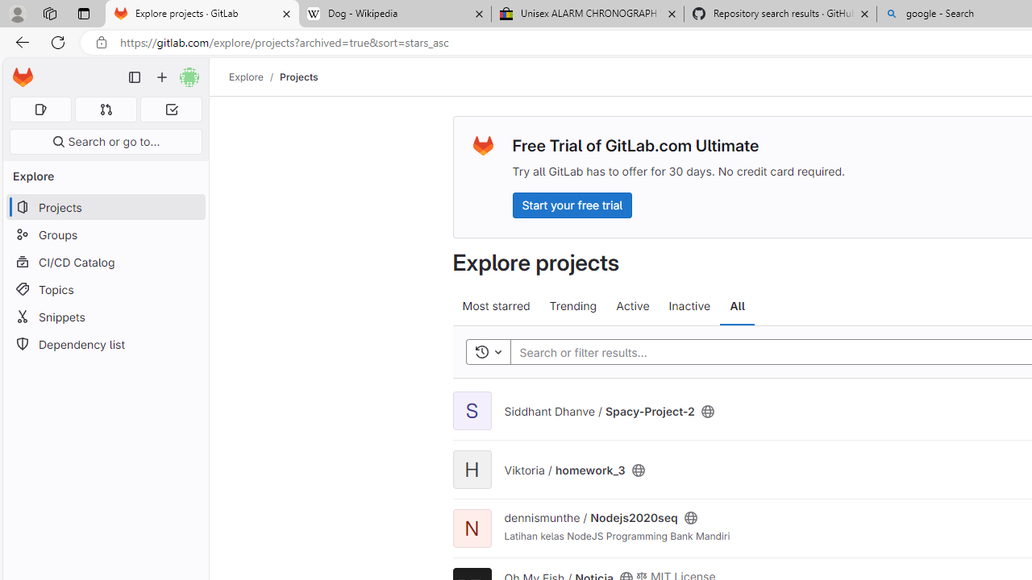 Image resolution: width=1032 pixels, height=580 pixels. What do you see at coordinates (171, 110) in the screenshot?
I see `To-Do list 0` at bounding box center [171, 110].